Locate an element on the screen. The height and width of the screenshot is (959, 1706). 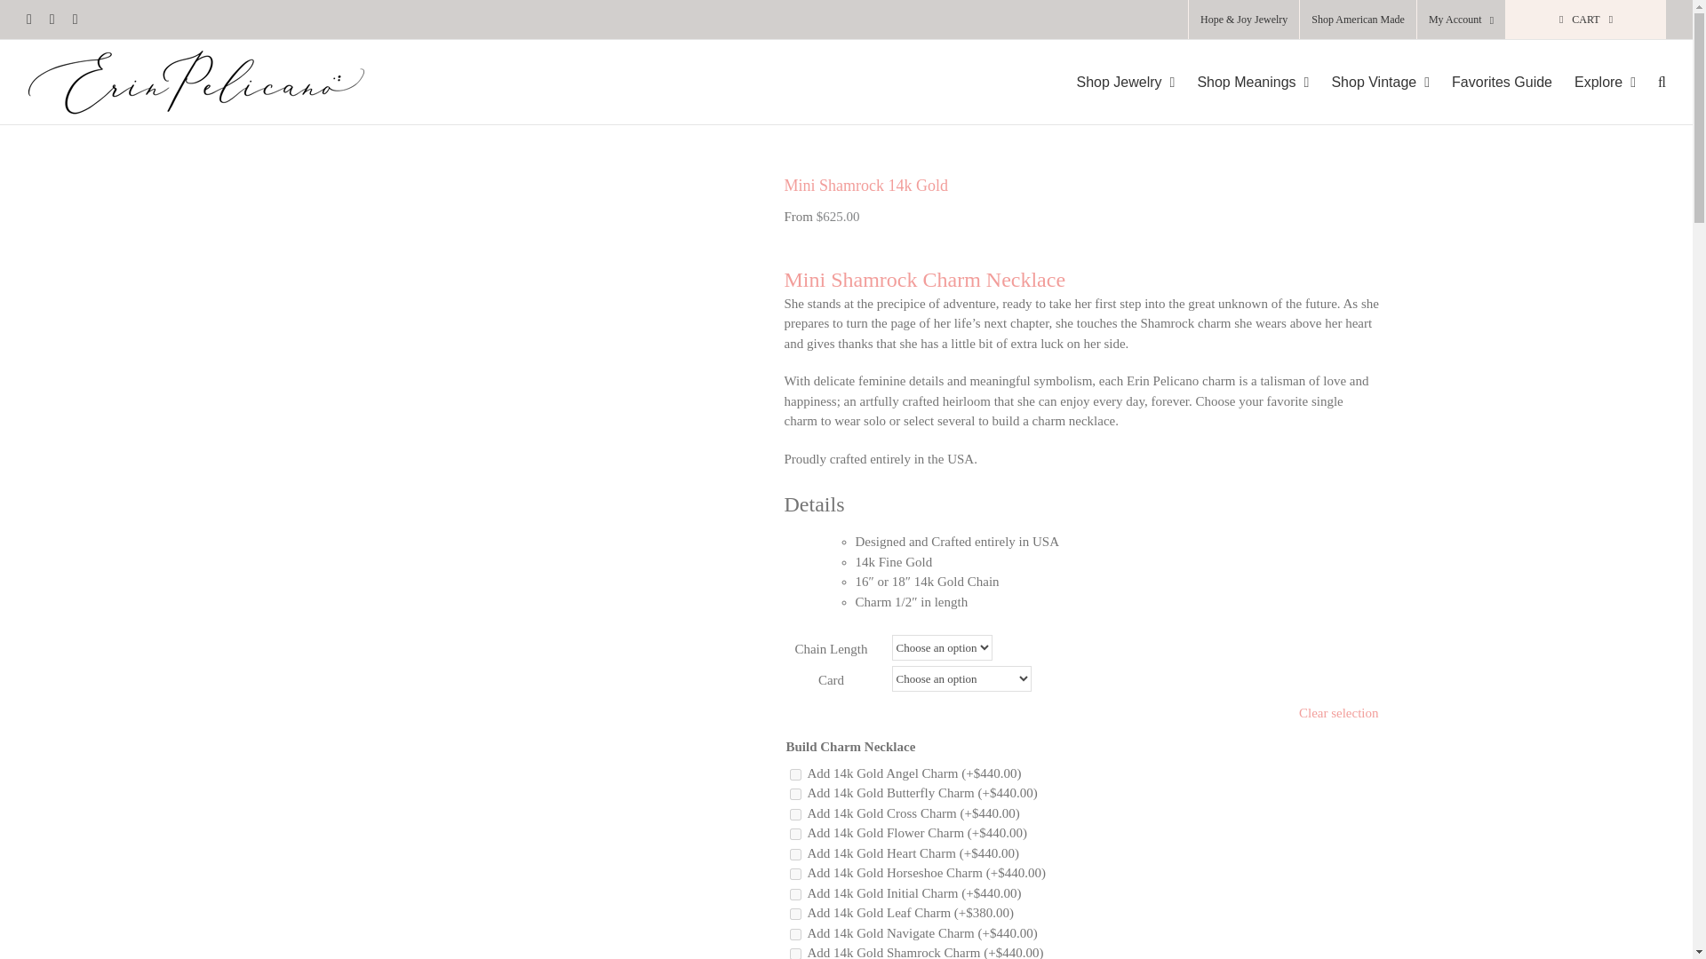
add-14k-gold-cross-charm is located at coordinates (794, 815).